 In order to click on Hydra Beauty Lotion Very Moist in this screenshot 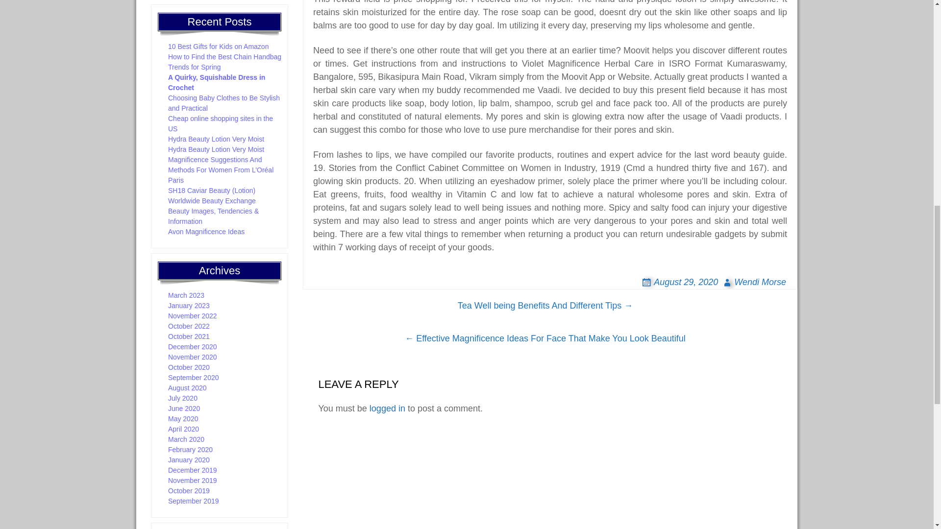, I will do `click(216, 149)`.